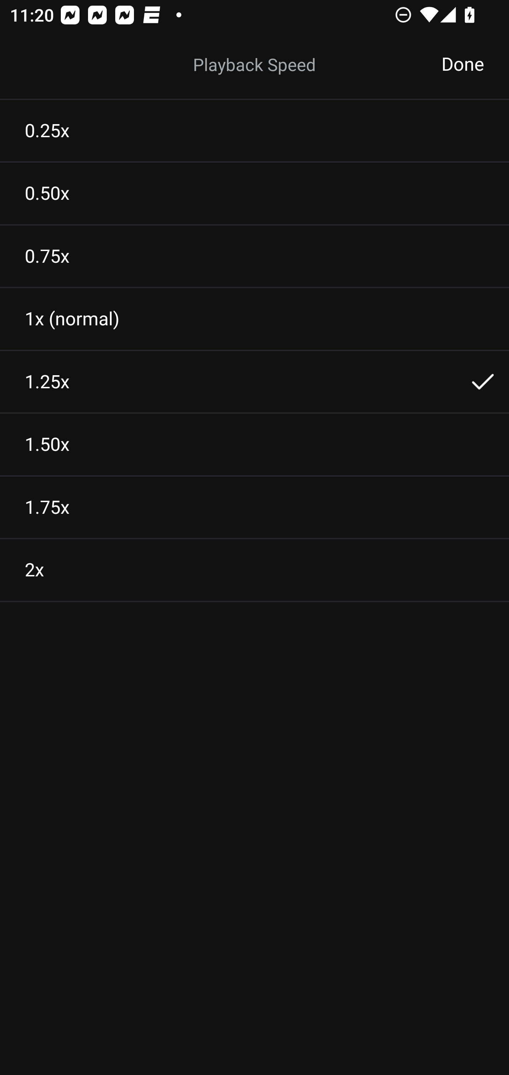 This screenshot has height=1075, width=509. I want to click on 0.50x, so click(255, 193).